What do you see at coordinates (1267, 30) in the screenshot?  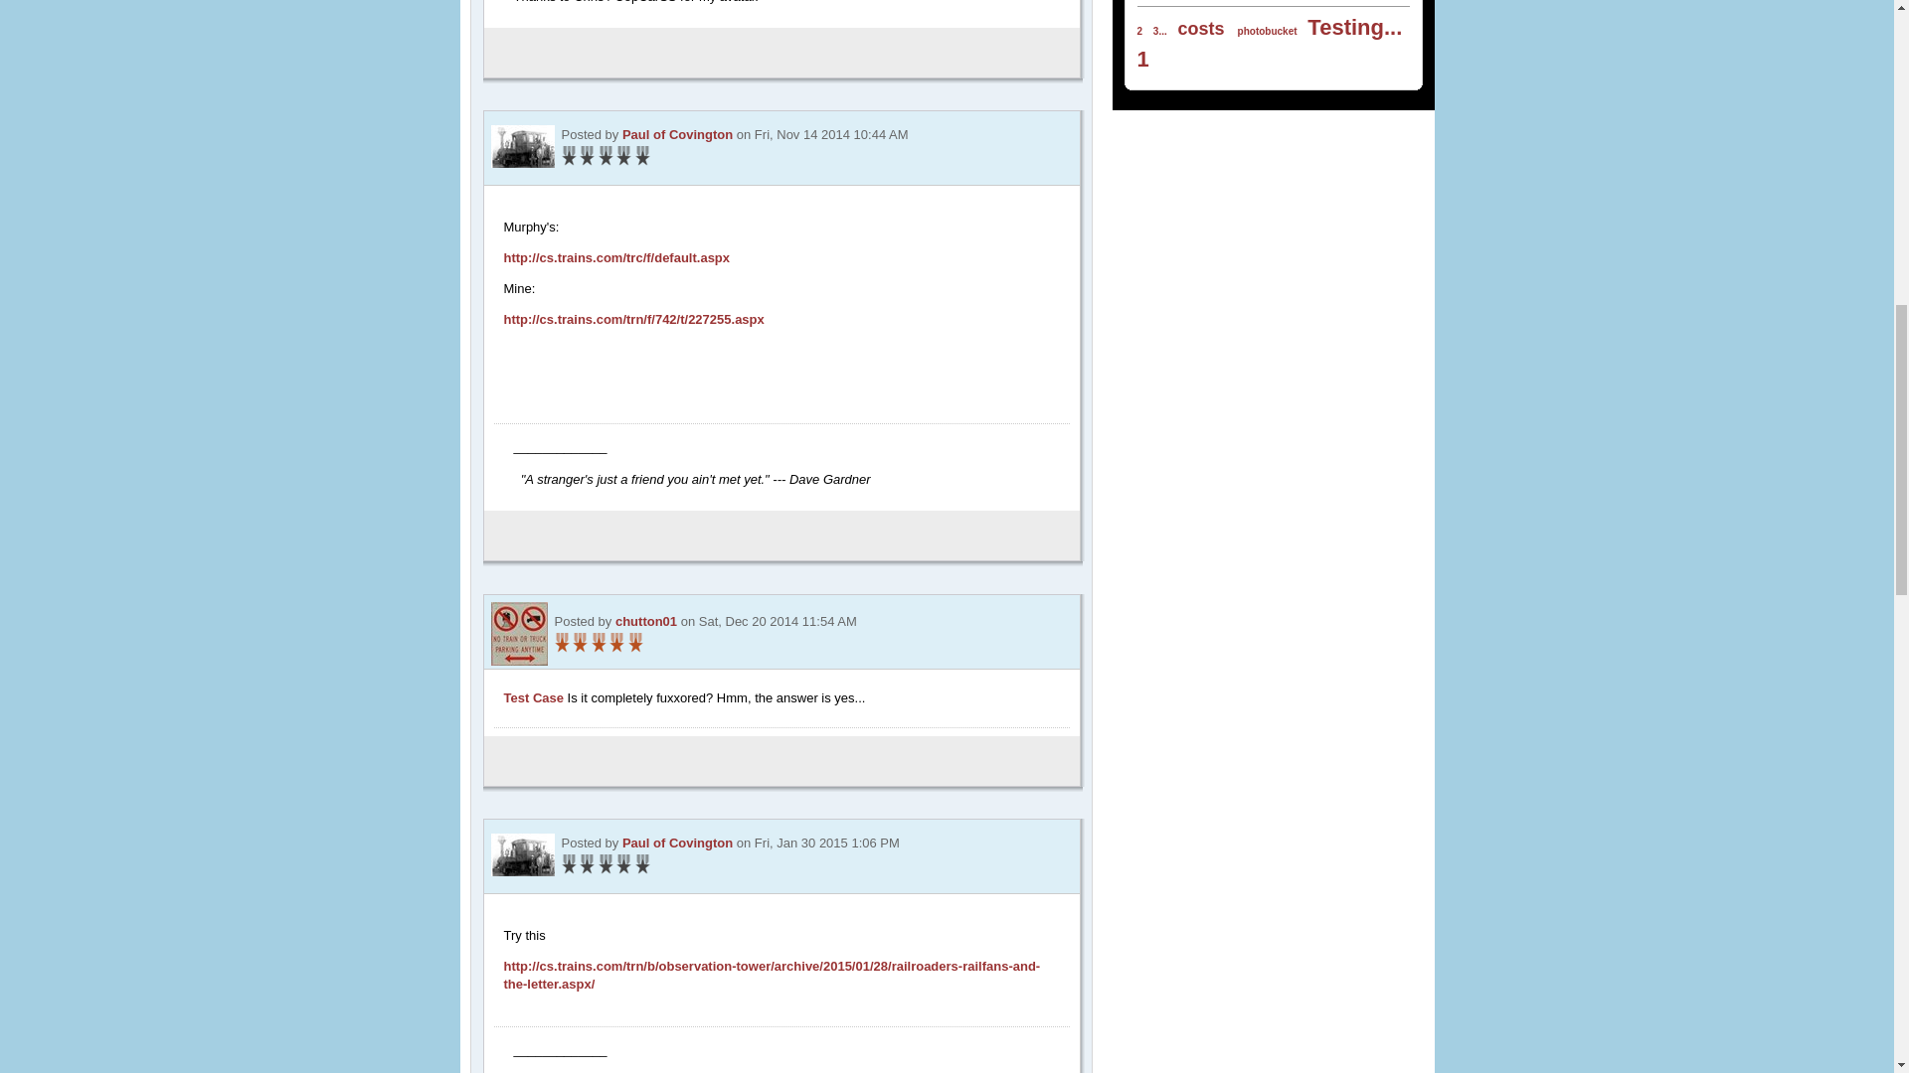 I see `photobucket` at bounding box center [1267, 30].